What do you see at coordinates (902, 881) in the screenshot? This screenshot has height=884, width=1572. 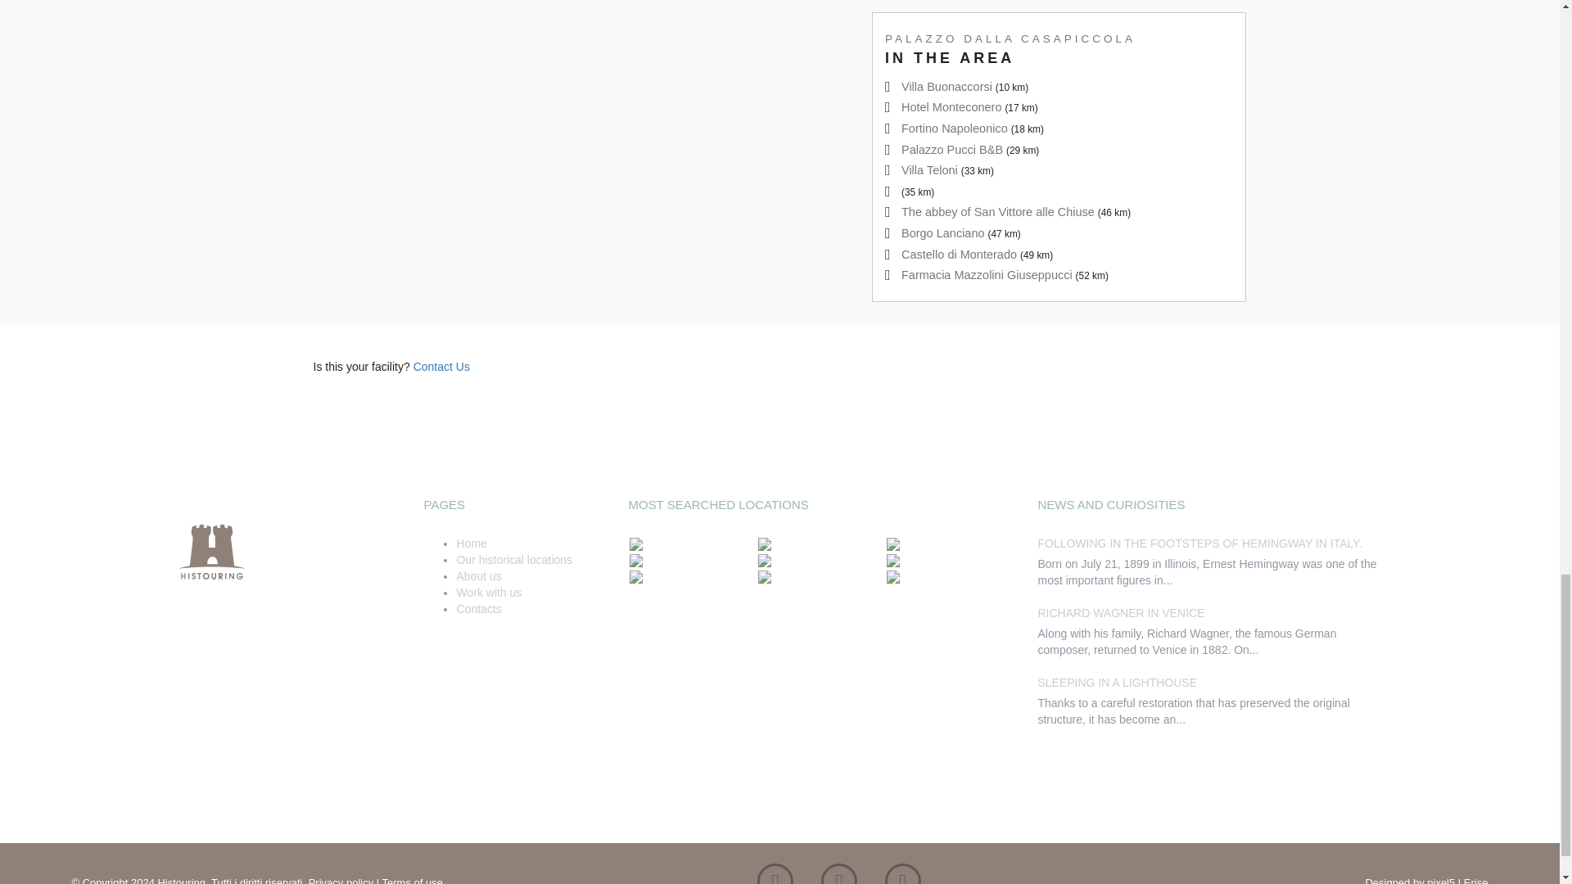 I see `Vai su Amazon` at bounding box center [902, 881].